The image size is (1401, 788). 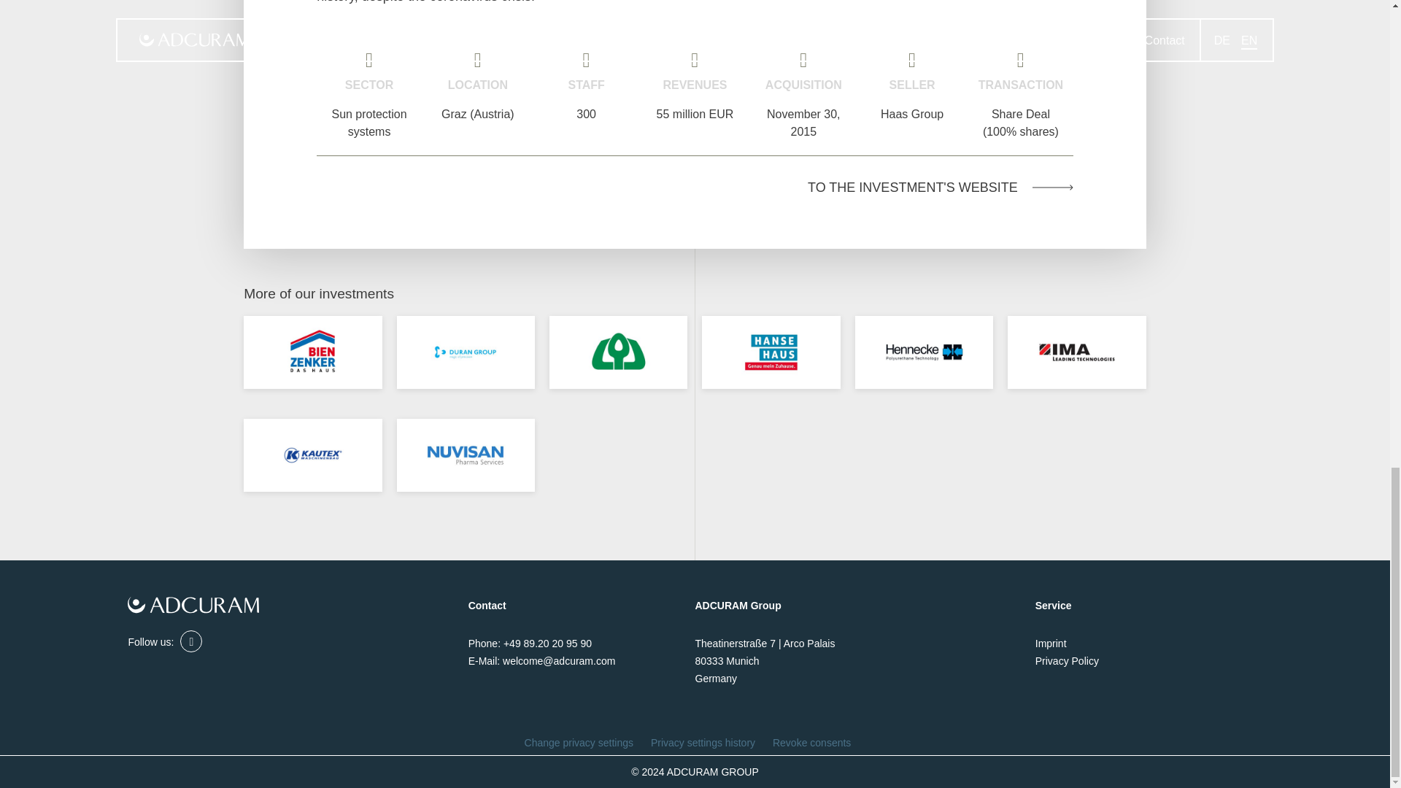 What do you see at coordinates (1067, 660) in the screenshot?
I see `Privacy Policy` at bounding box center [1067, 660].